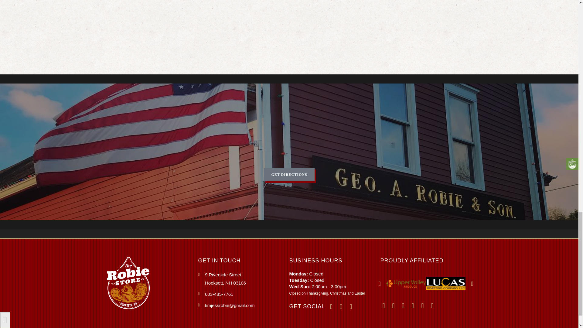 The width and height of the screenshot is (583, 328). I want to click on GET DIRECTIONS, so click(289, 174).